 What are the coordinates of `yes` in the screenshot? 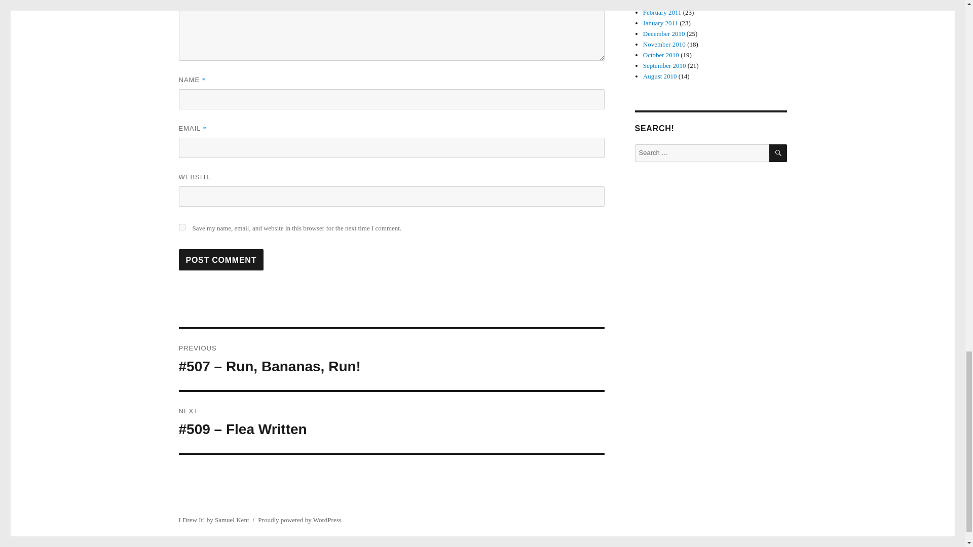 It's located at (181, 227).